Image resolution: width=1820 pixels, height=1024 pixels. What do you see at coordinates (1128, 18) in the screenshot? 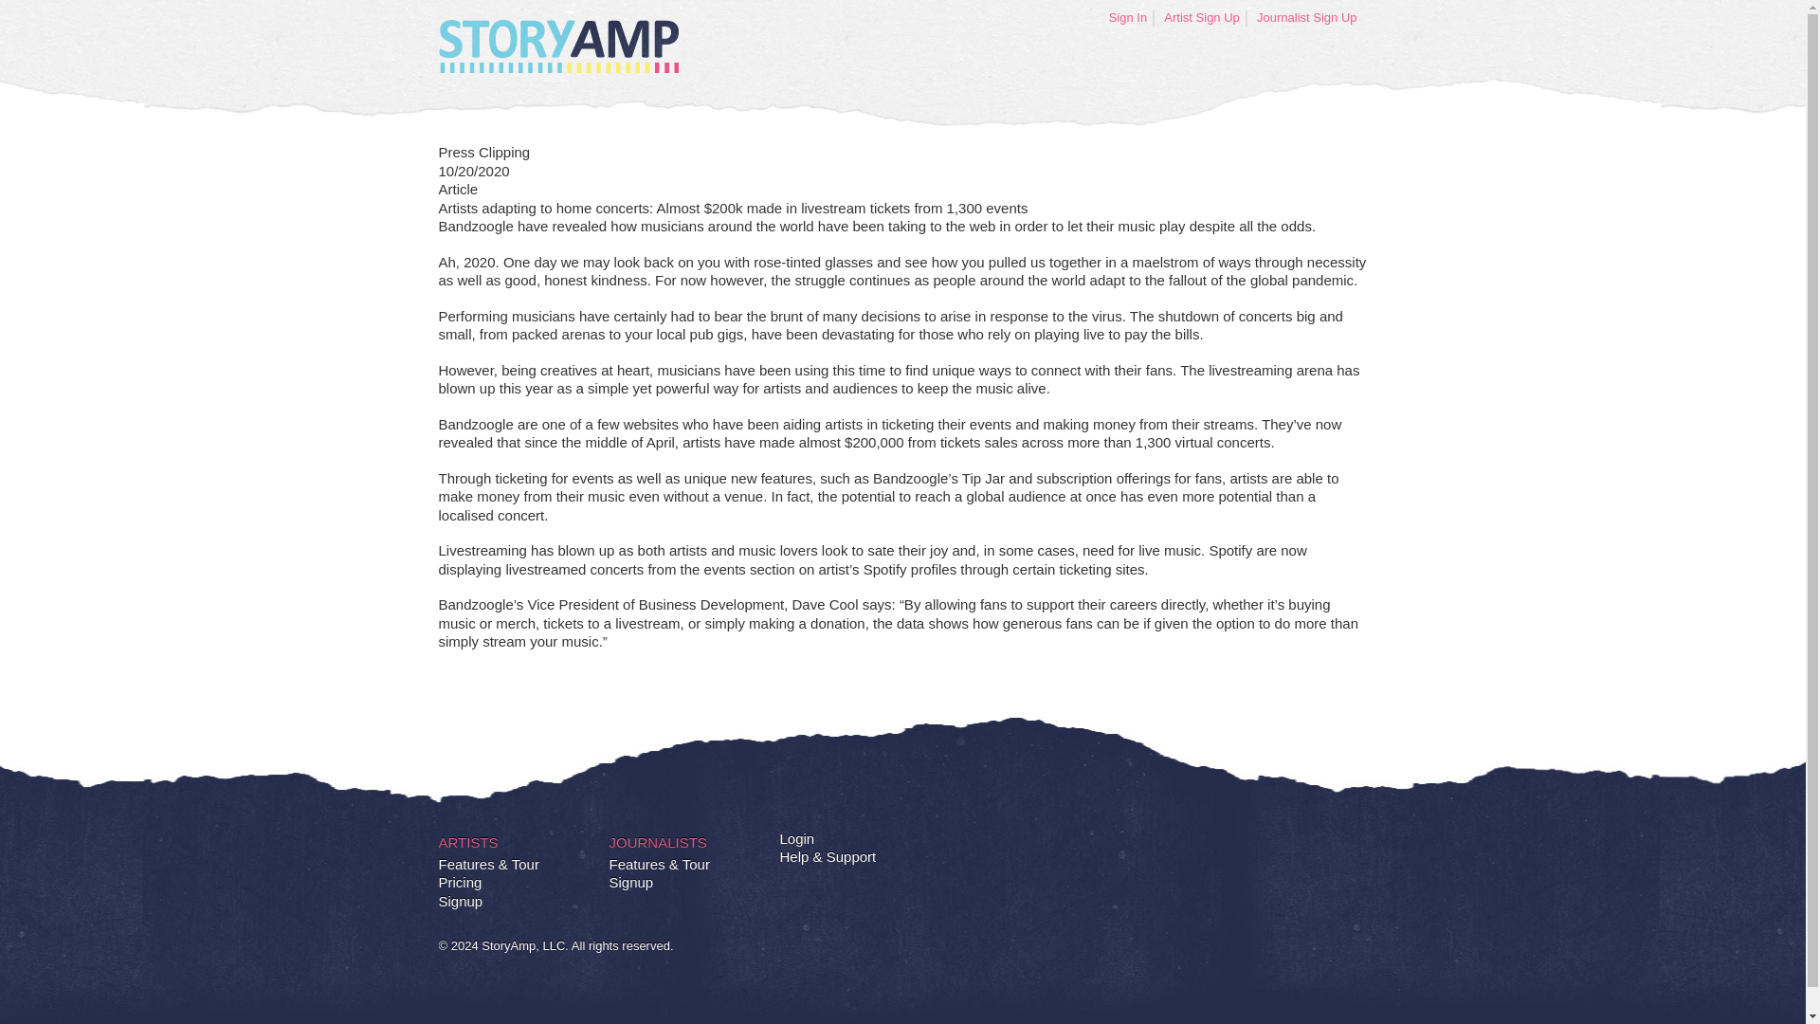
I see `Sign In` at bounding box center [1128, 18].